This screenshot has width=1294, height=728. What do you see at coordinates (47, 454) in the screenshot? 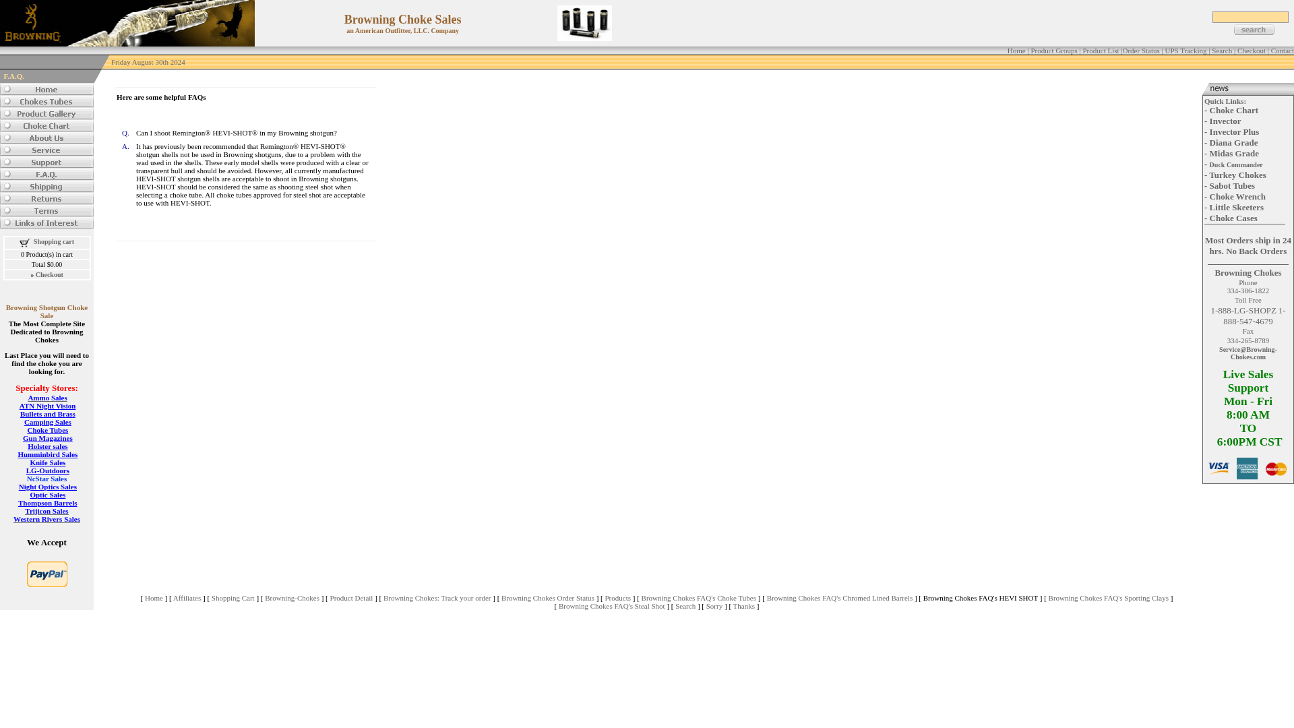
I see `Humminbird Sales` at bounding box center [47, 454].